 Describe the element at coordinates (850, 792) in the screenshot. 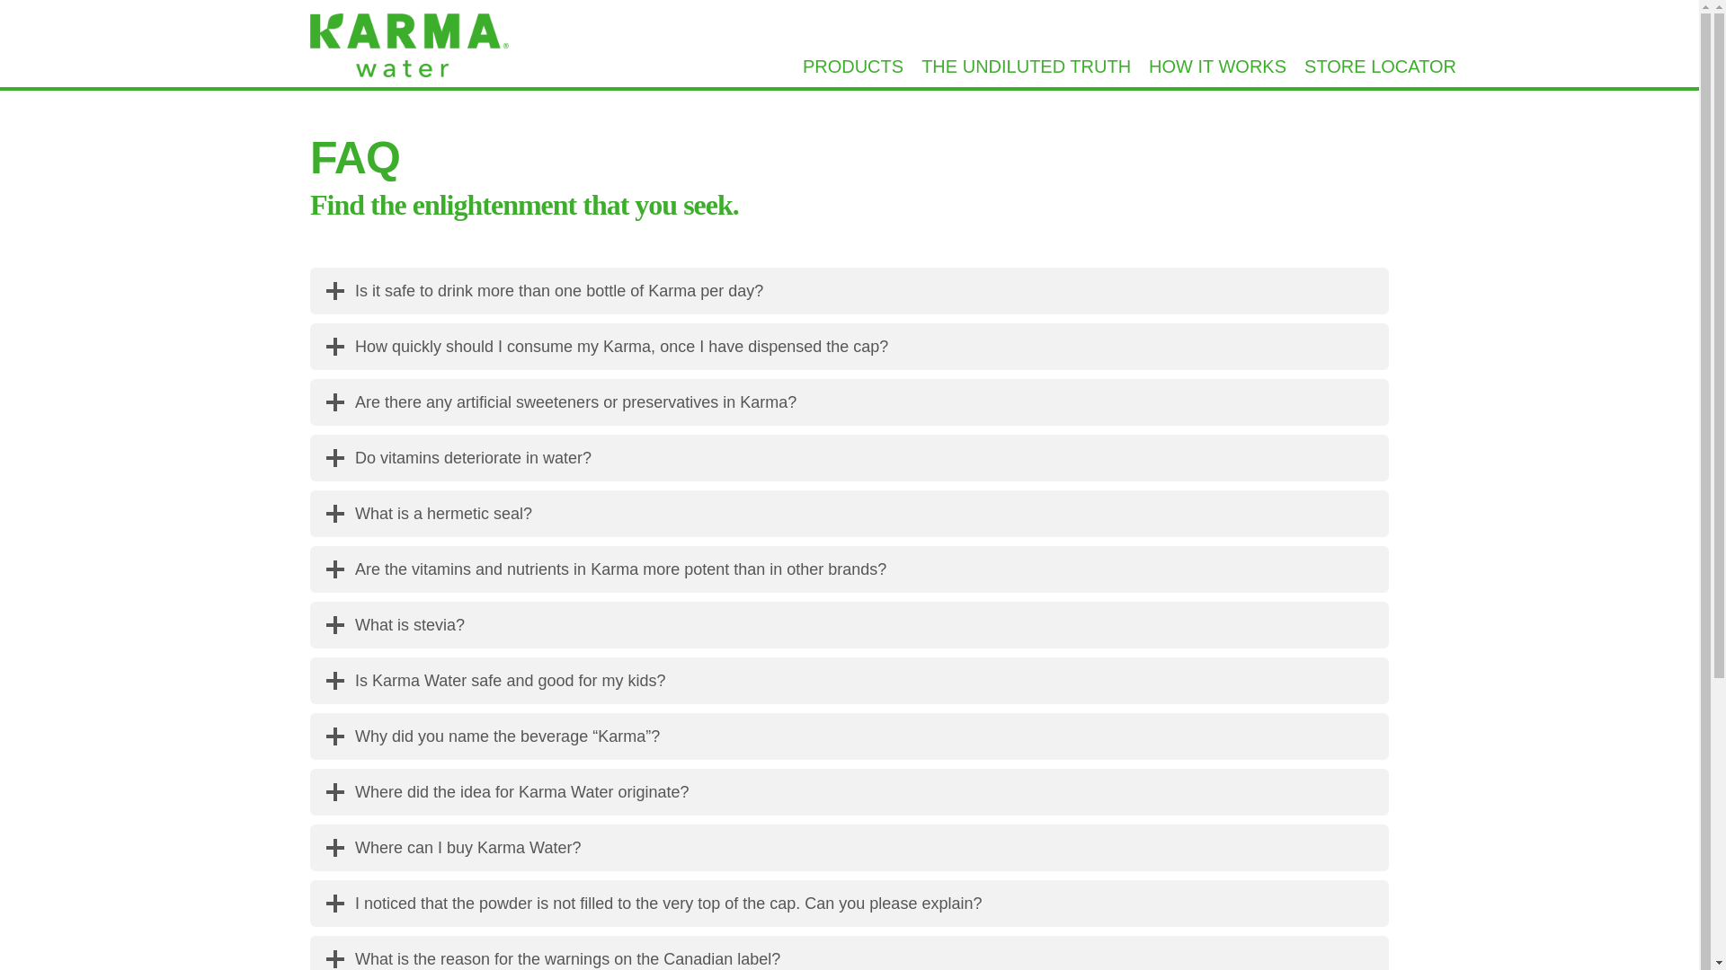

I see `Where did the idea for Karma Water originate?` at that location.